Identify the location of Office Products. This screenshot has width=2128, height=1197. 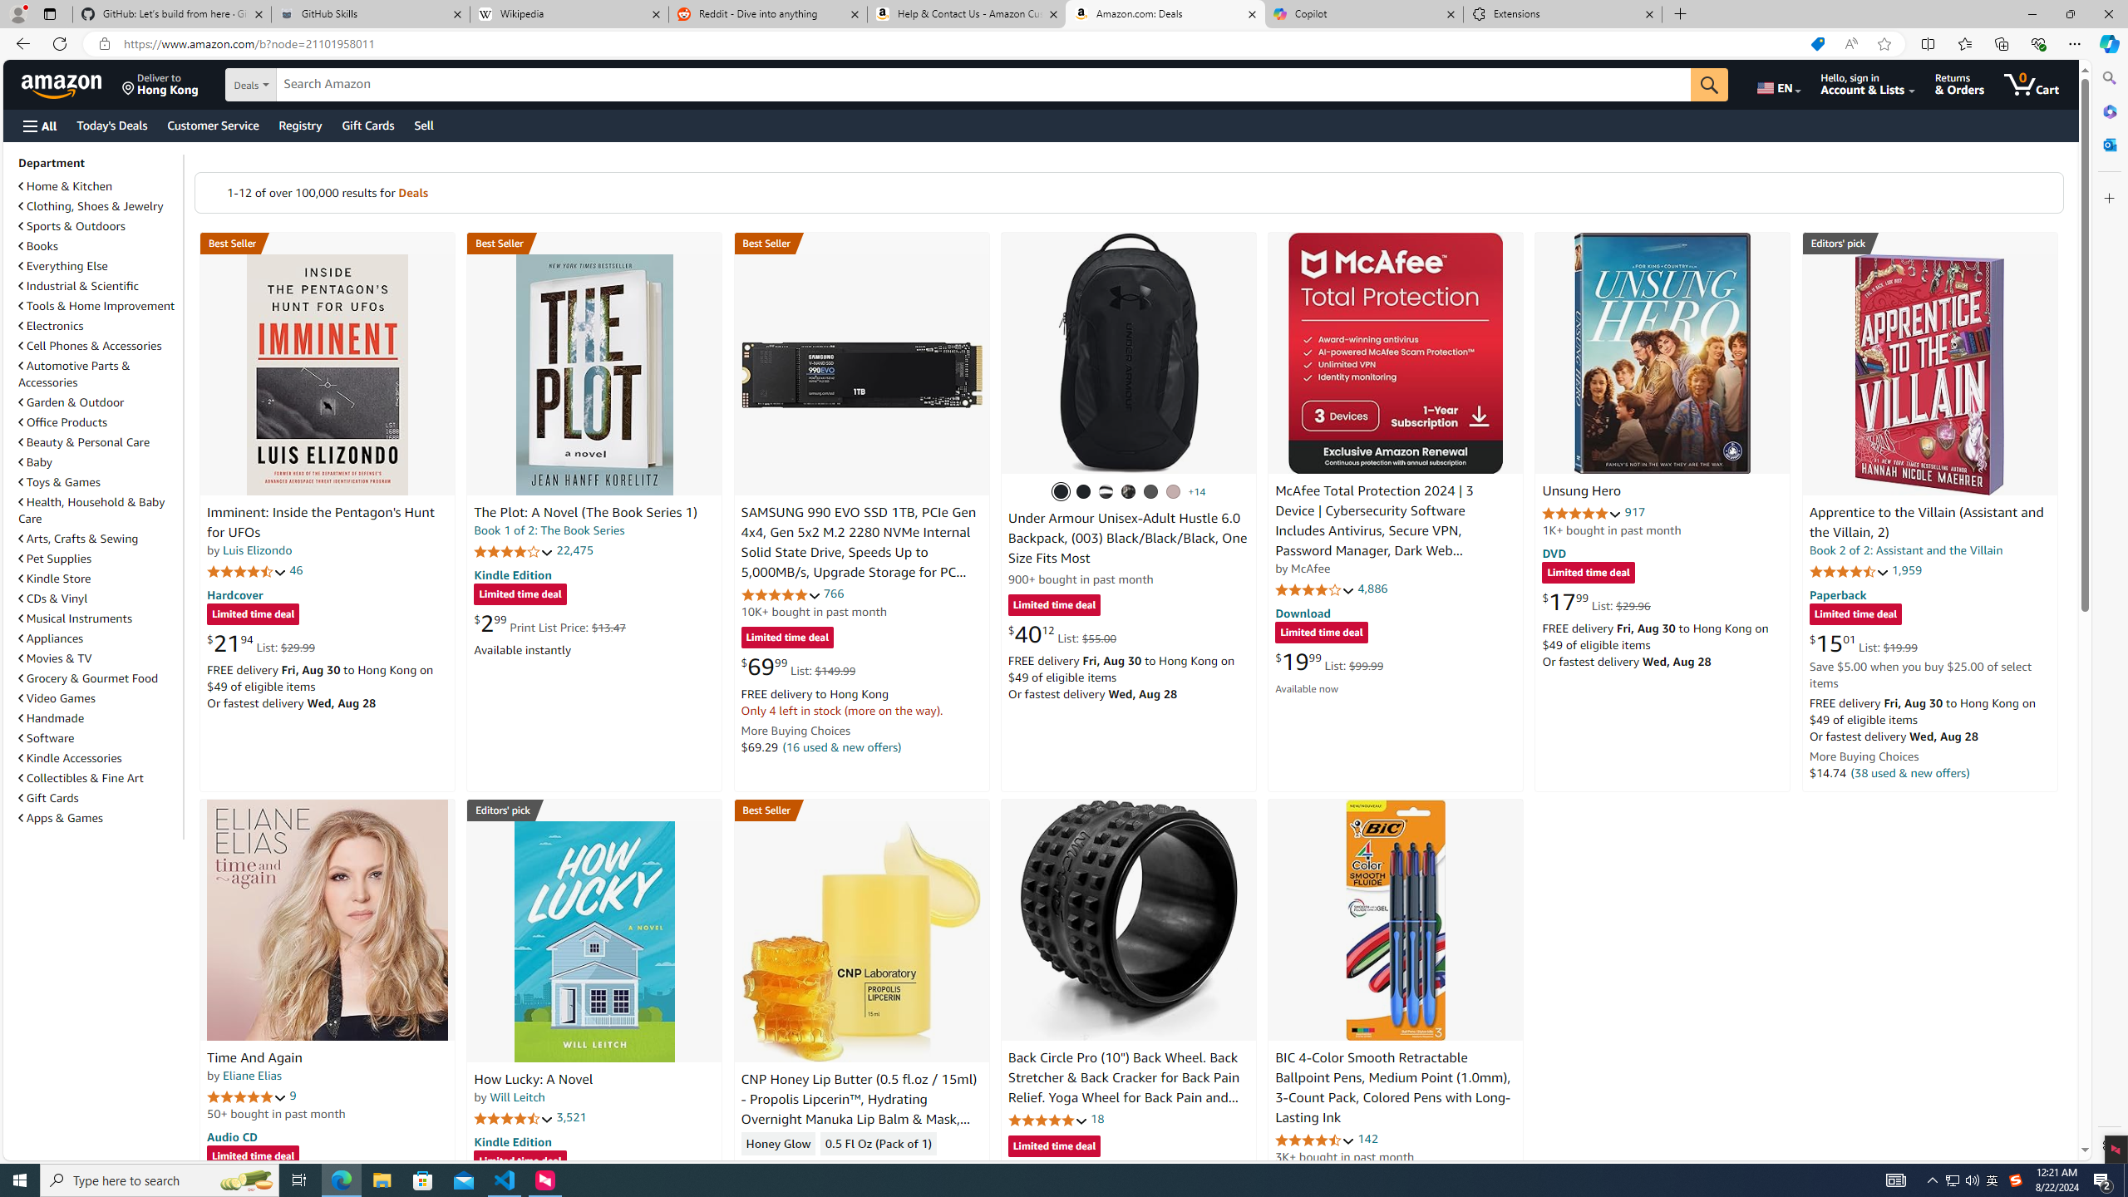
(99, 422).